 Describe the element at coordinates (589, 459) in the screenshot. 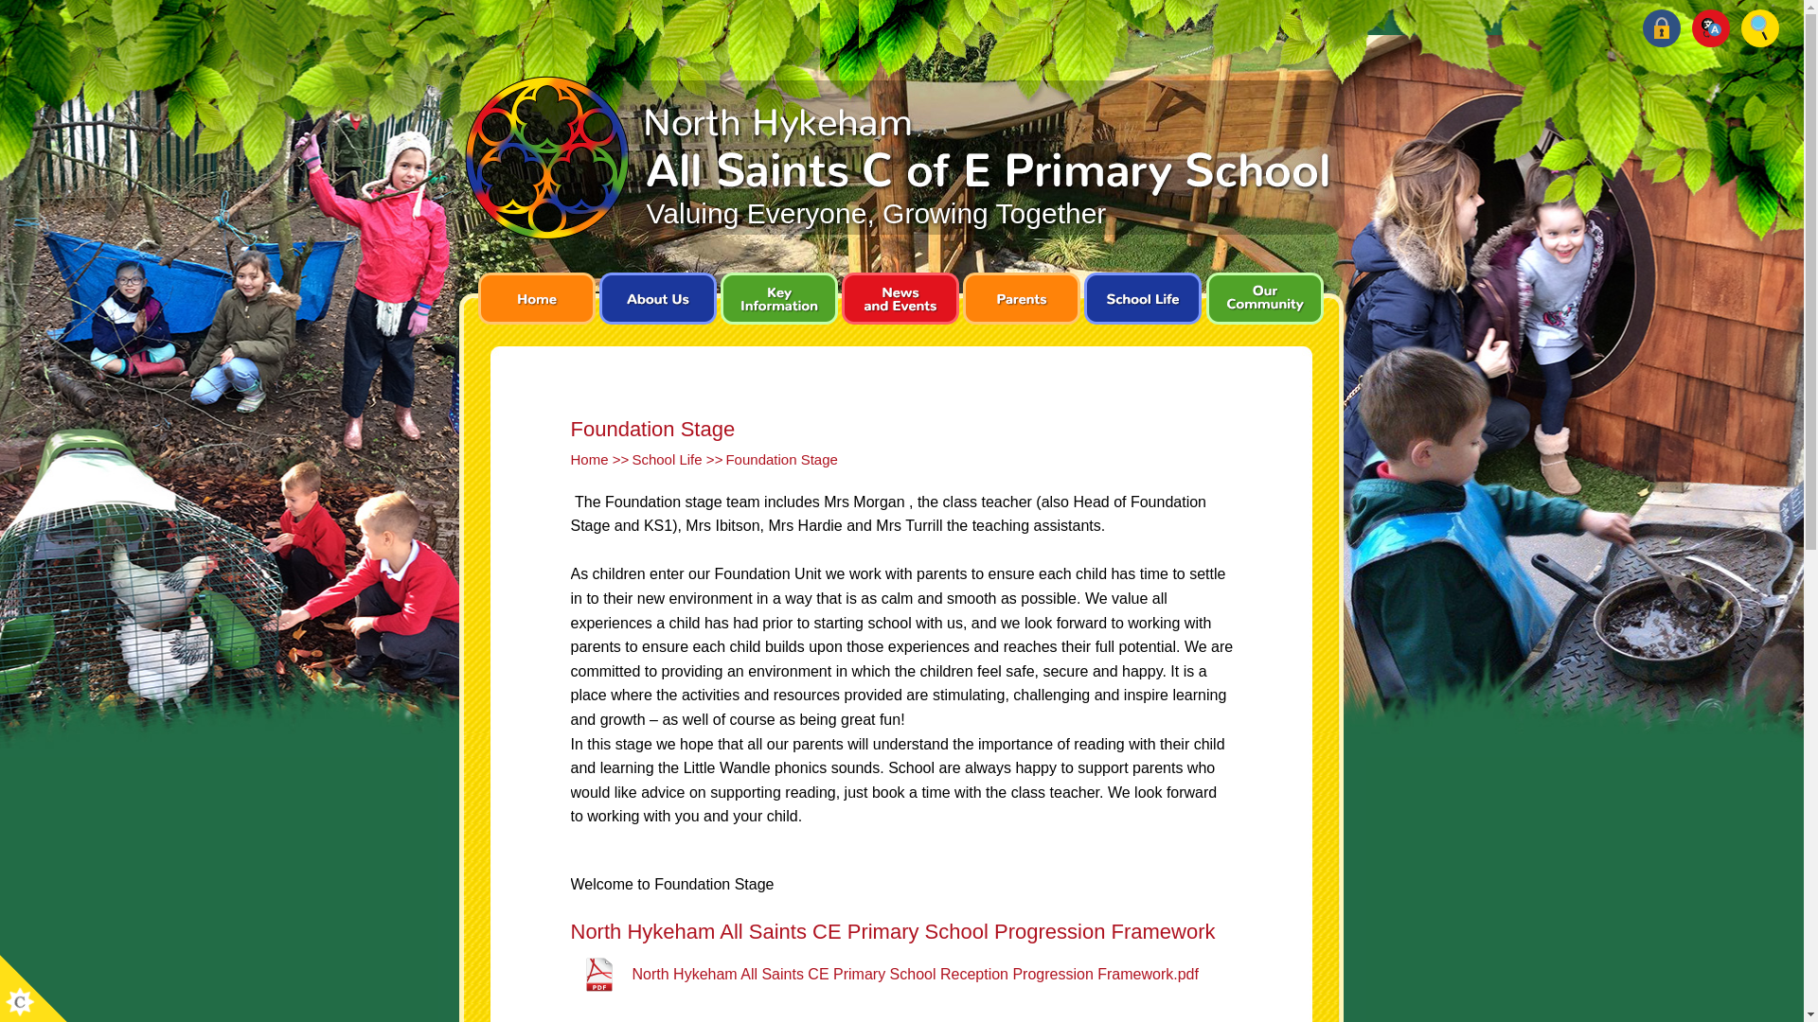

I see `Home` at that location.